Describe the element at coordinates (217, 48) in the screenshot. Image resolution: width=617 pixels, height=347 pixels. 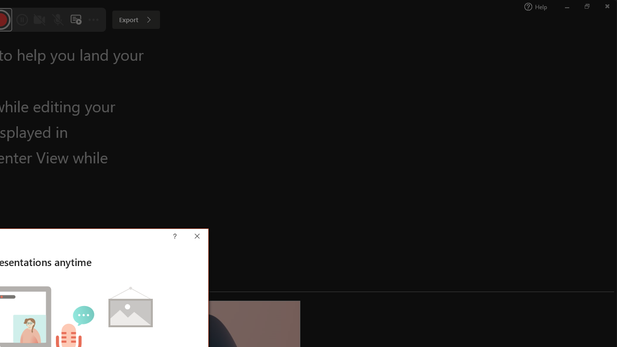
I see `Frame` at that location.